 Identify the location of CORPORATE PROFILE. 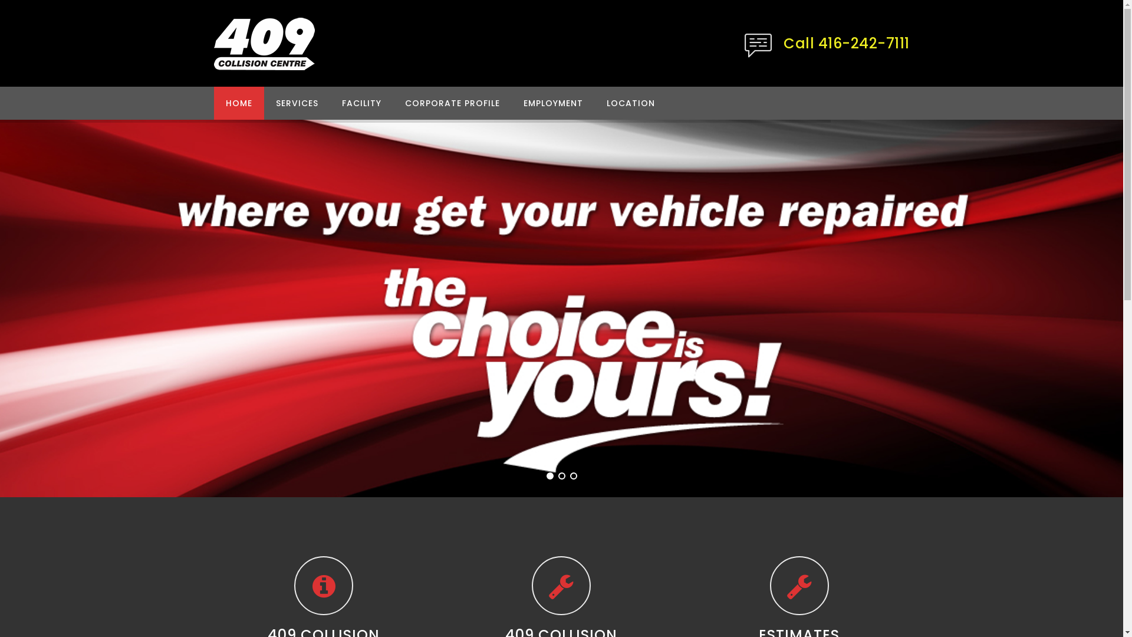
(452, 103).